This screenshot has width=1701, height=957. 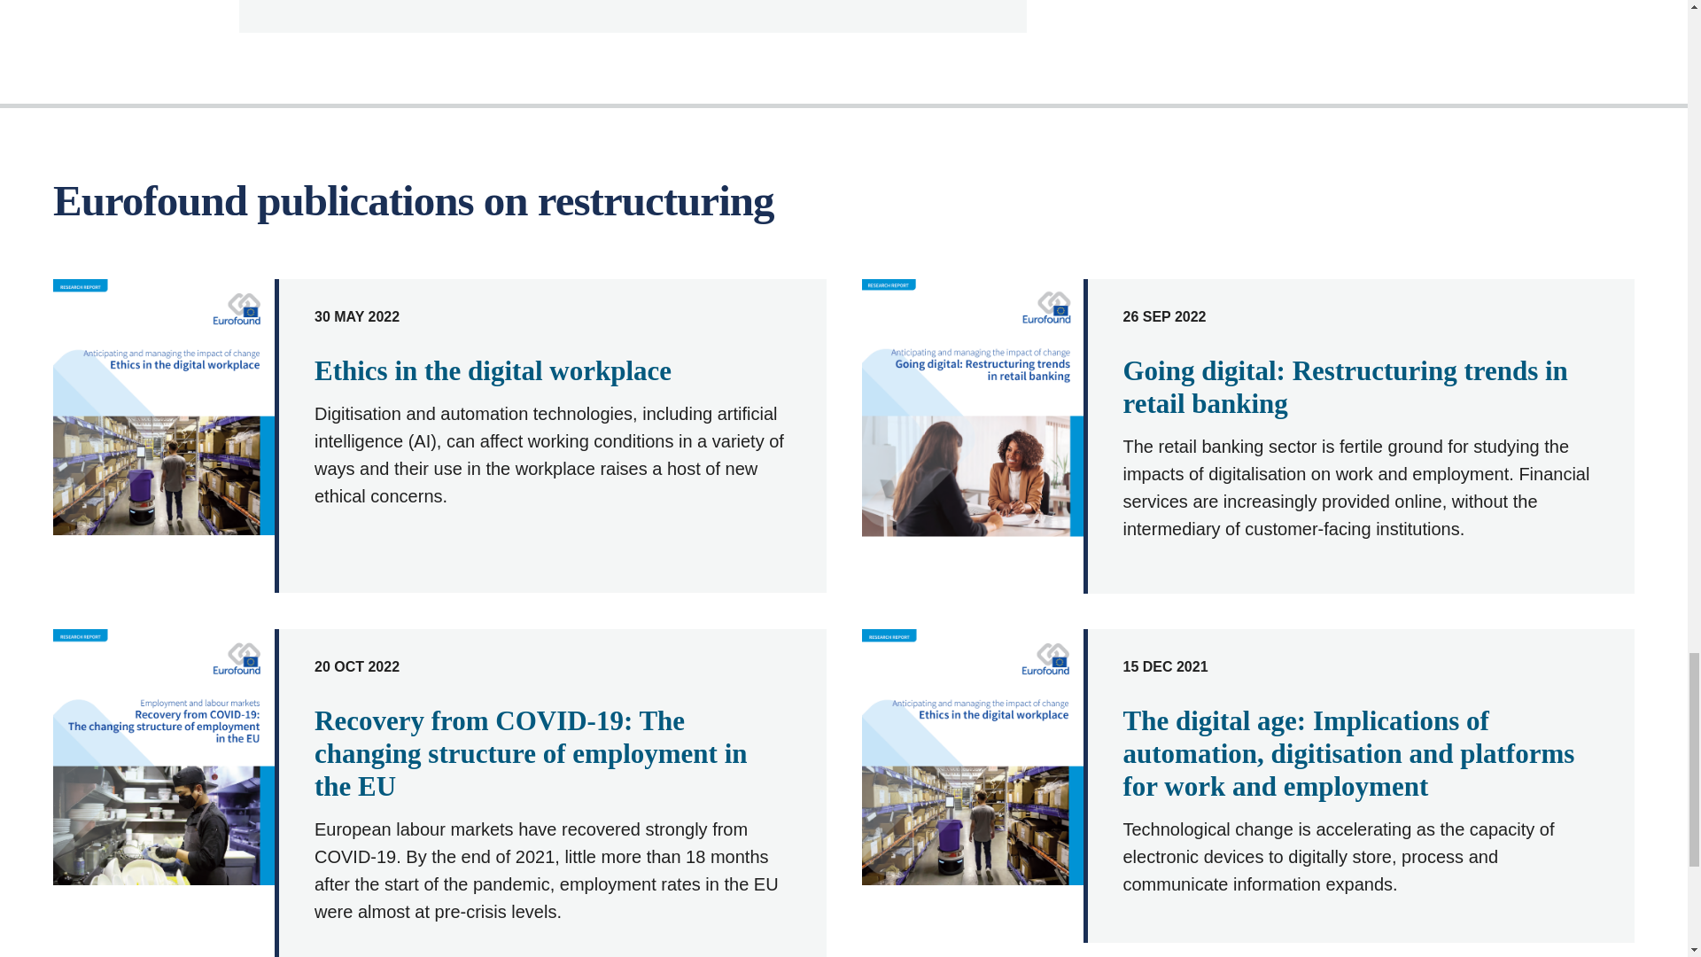 I want to click on Ethics in the digital workplace, so click(x=493, y=370).